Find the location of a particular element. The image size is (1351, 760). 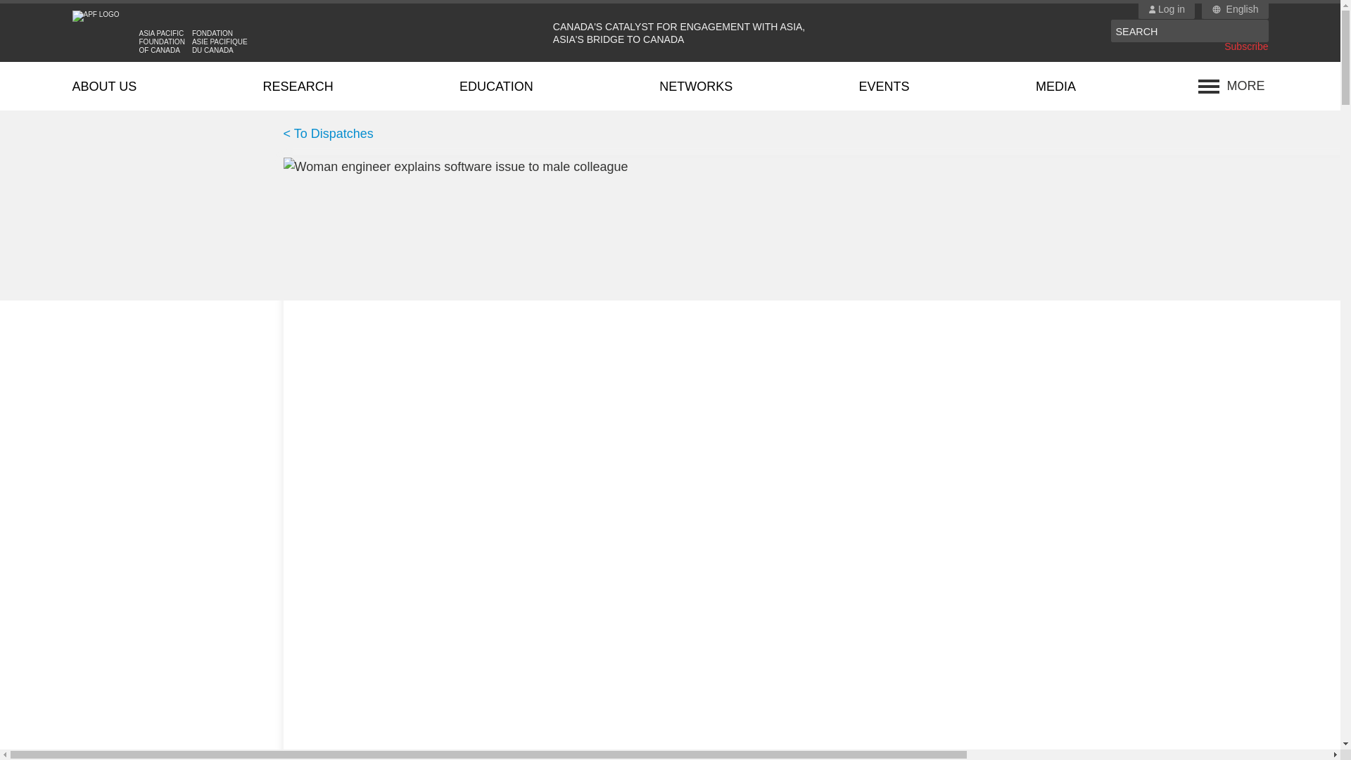

SEARCH is located at coordinates (1178, 31).